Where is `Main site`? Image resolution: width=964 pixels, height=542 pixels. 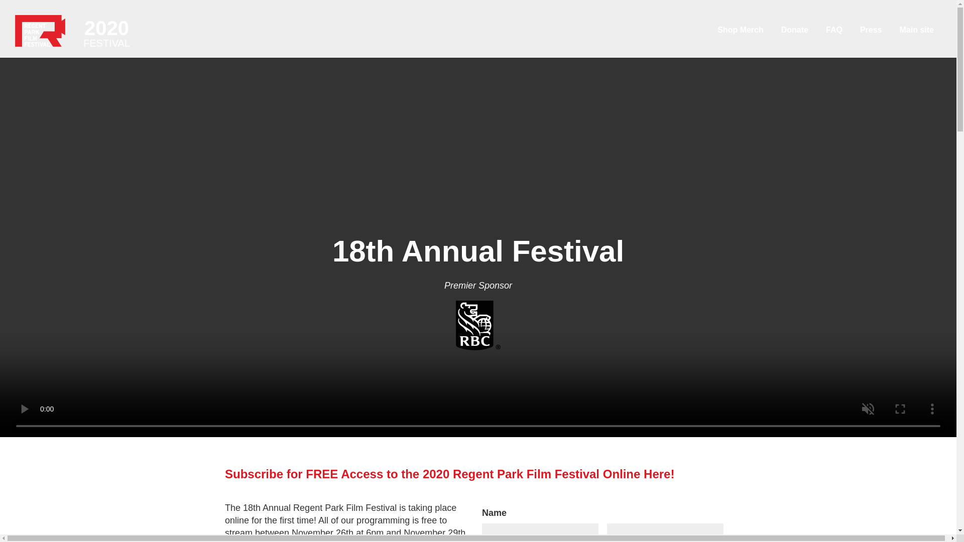
Main site is located at coordinates (917, 30).